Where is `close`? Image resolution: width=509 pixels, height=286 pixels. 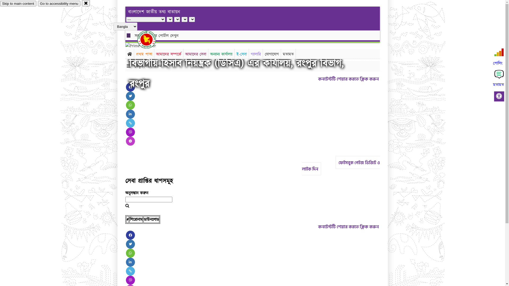 close is located at coordinates (86, 3).